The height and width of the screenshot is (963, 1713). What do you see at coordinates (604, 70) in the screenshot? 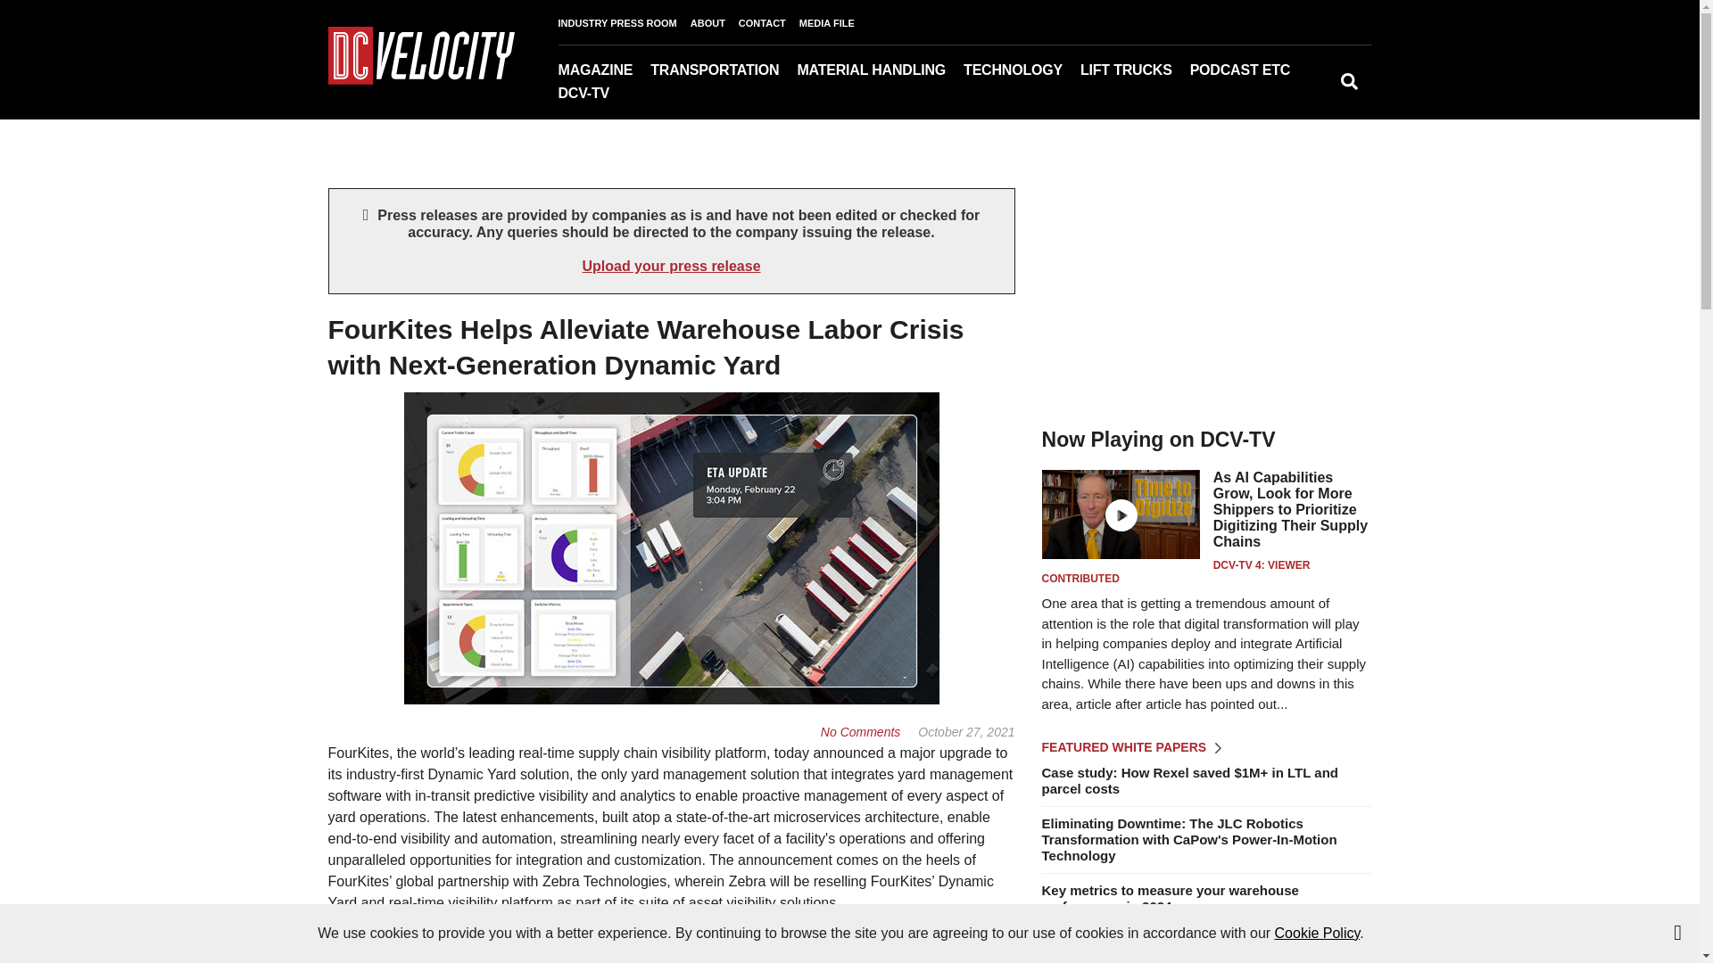
I see `MAGAZINE` at bounding box center [604, 70].